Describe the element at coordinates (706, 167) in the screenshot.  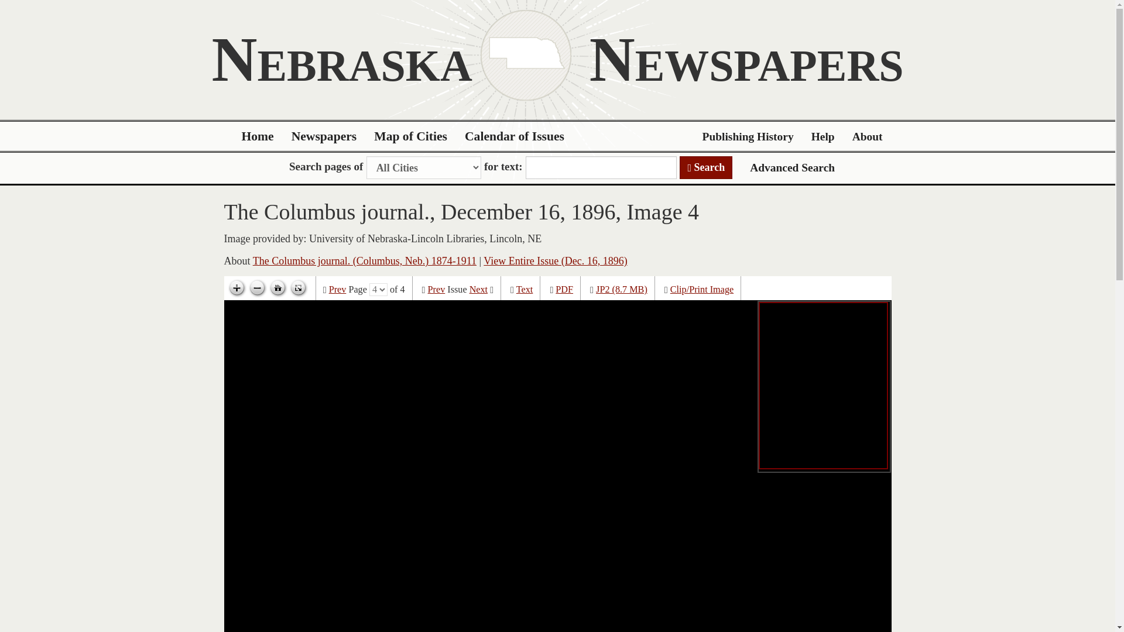
I see `Search` at that location.